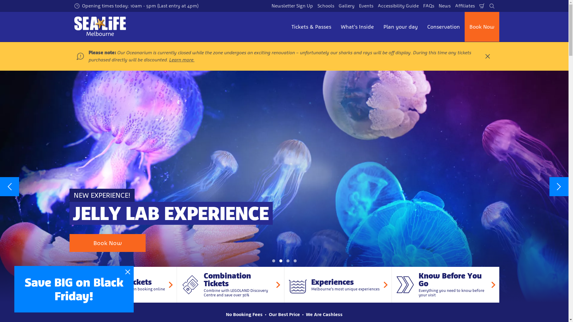 The image size is (573, 322). I want to click on Search, so click(492, 6).